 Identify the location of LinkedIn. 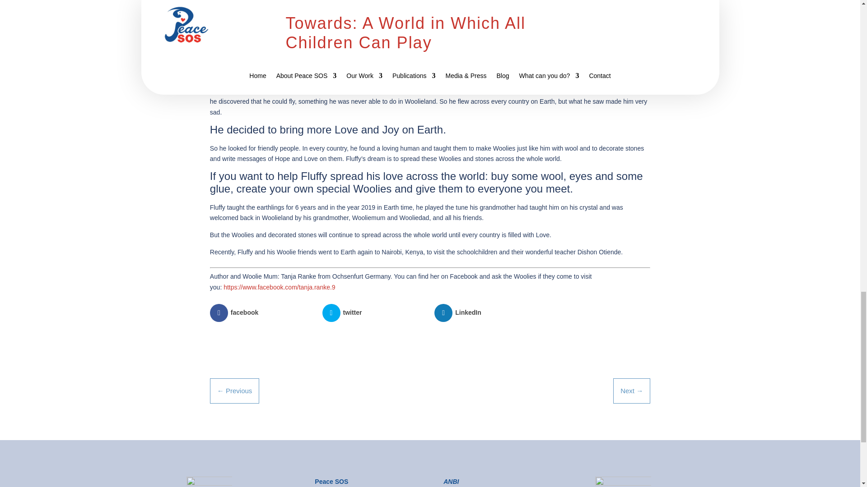
(486, 312).